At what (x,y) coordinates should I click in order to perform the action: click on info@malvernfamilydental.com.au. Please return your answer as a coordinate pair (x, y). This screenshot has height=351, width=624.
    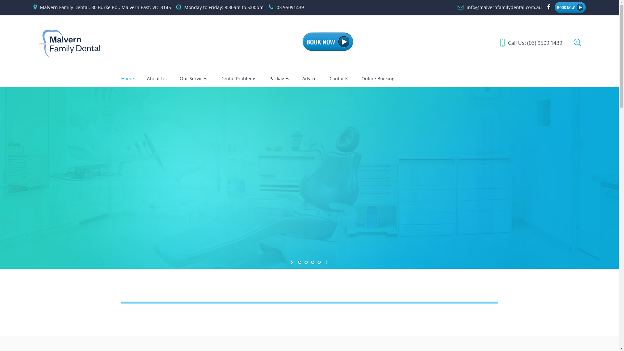
    Looking at the image, I should click on (504, 7).